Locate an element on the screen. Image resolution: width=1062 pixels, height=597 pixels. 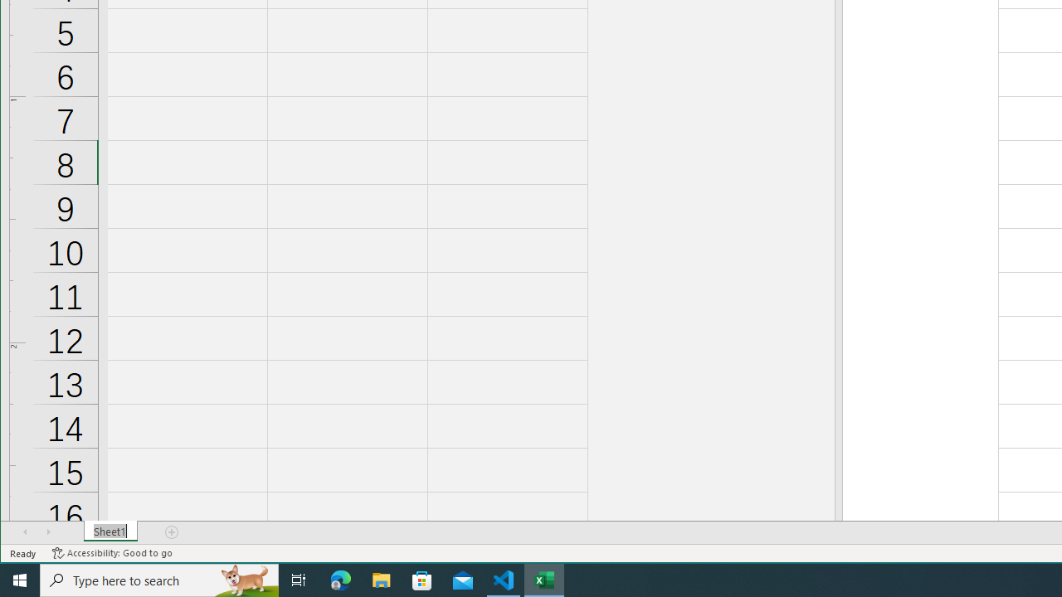
Add Sheet is located at coordinates (173, 531).